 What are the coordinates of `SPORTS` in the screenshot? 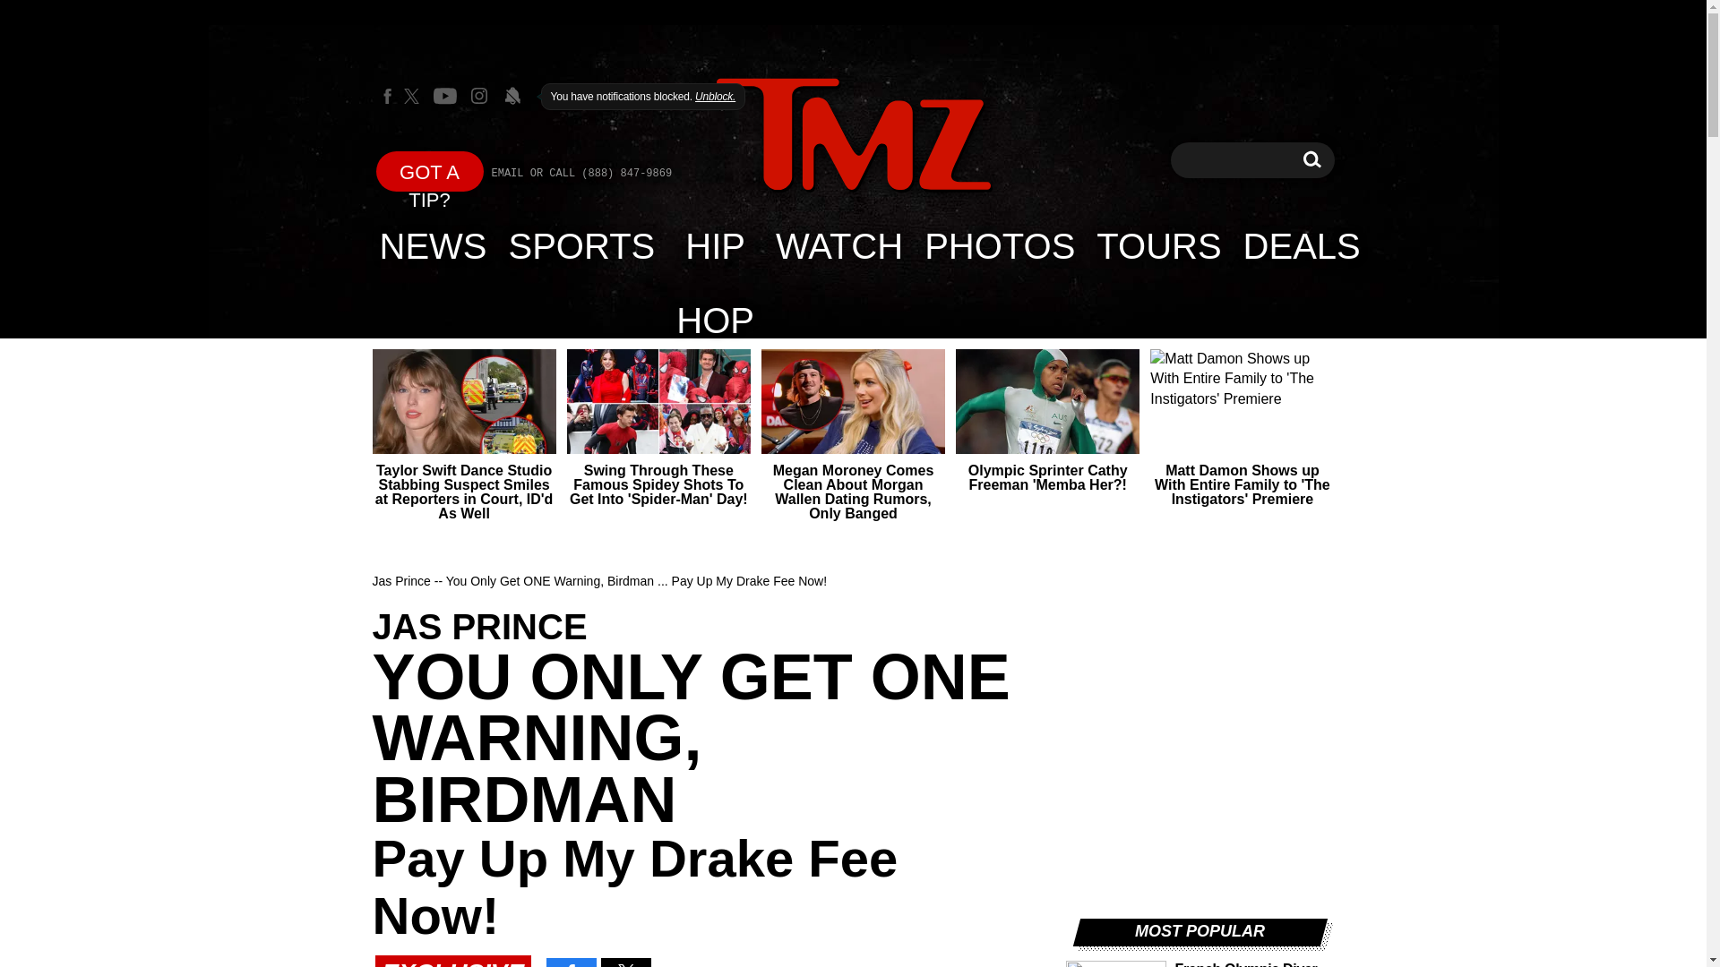 It's located at (582, 245).